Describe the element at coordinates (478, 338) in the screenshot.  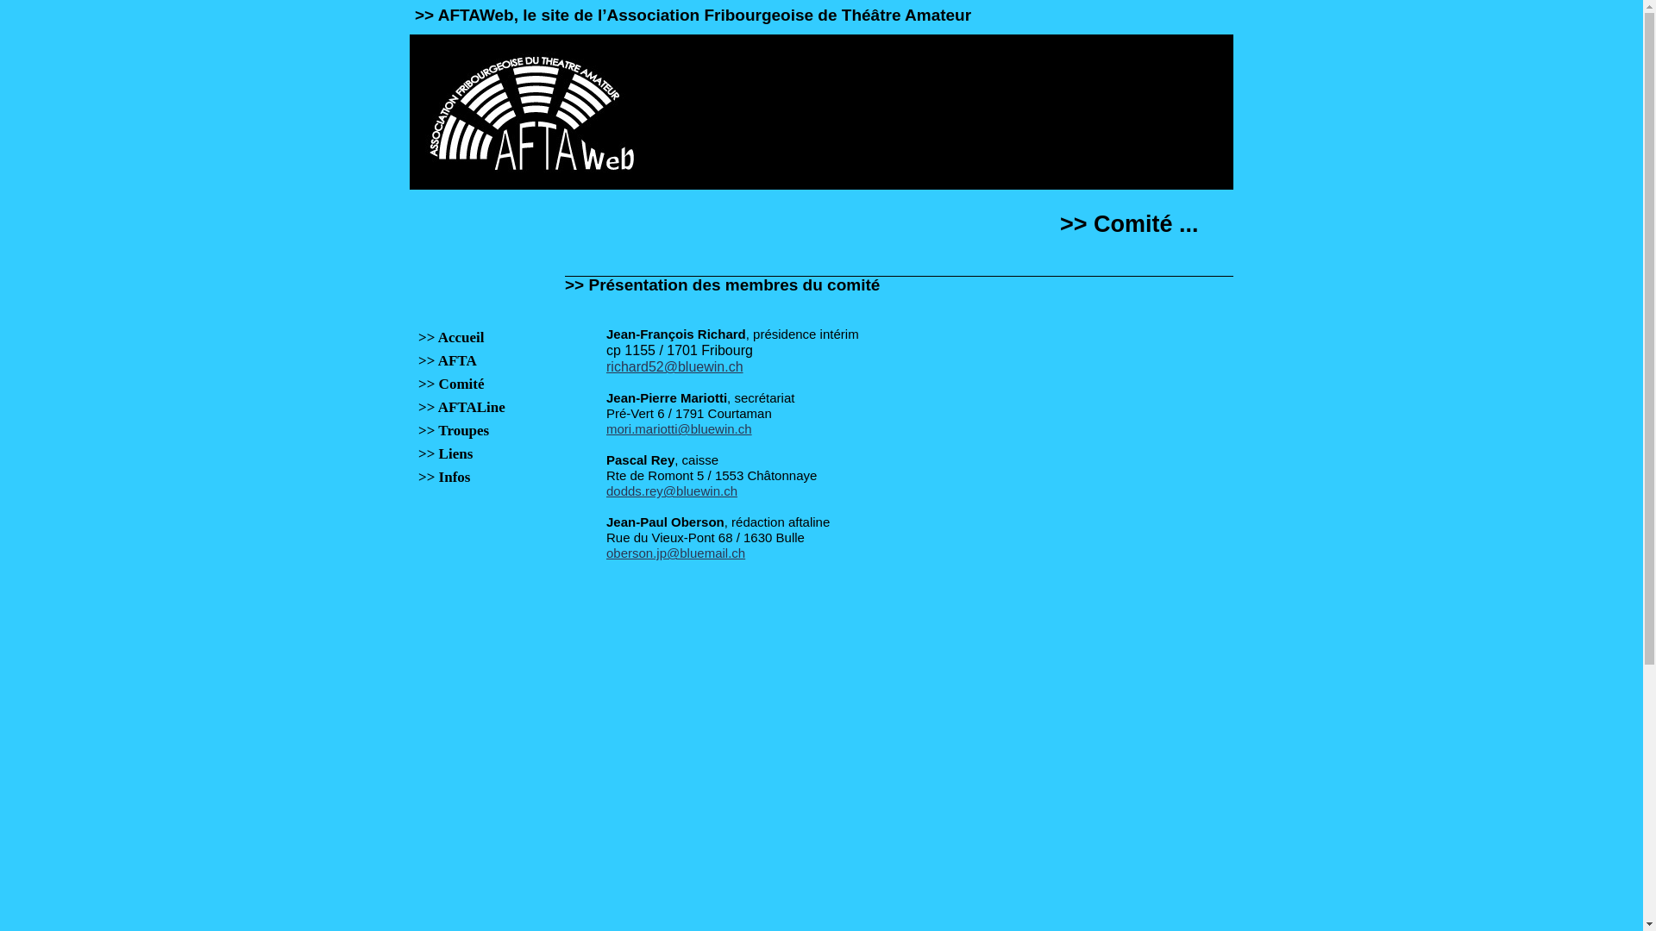
I see `>> Accueil` at that location.